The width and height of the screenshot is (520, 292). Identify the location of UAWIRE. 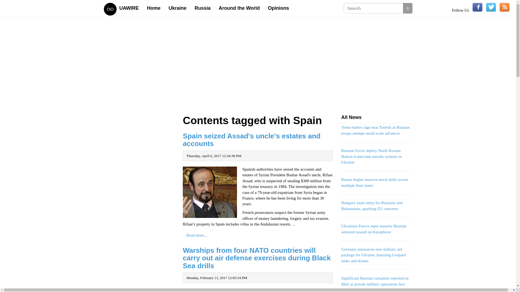
(129, 8).